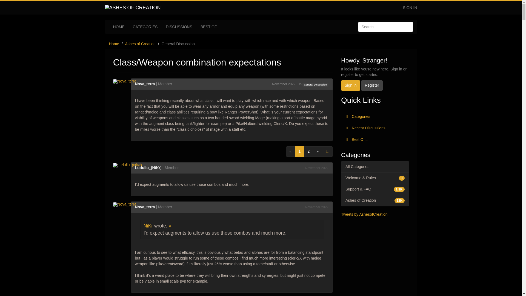 This screenshot has width=526, height=296. I want to click on November 2022, so click(317, 207).